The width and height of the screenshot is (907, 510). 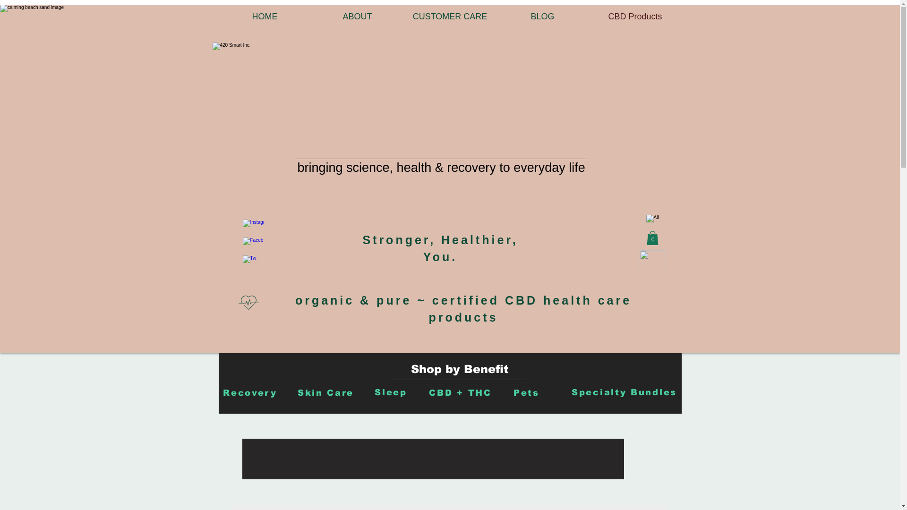 What do you see at coordinates (250, 393) in the screenshot?
I see `Recovery` at bounding box center [250, 393].